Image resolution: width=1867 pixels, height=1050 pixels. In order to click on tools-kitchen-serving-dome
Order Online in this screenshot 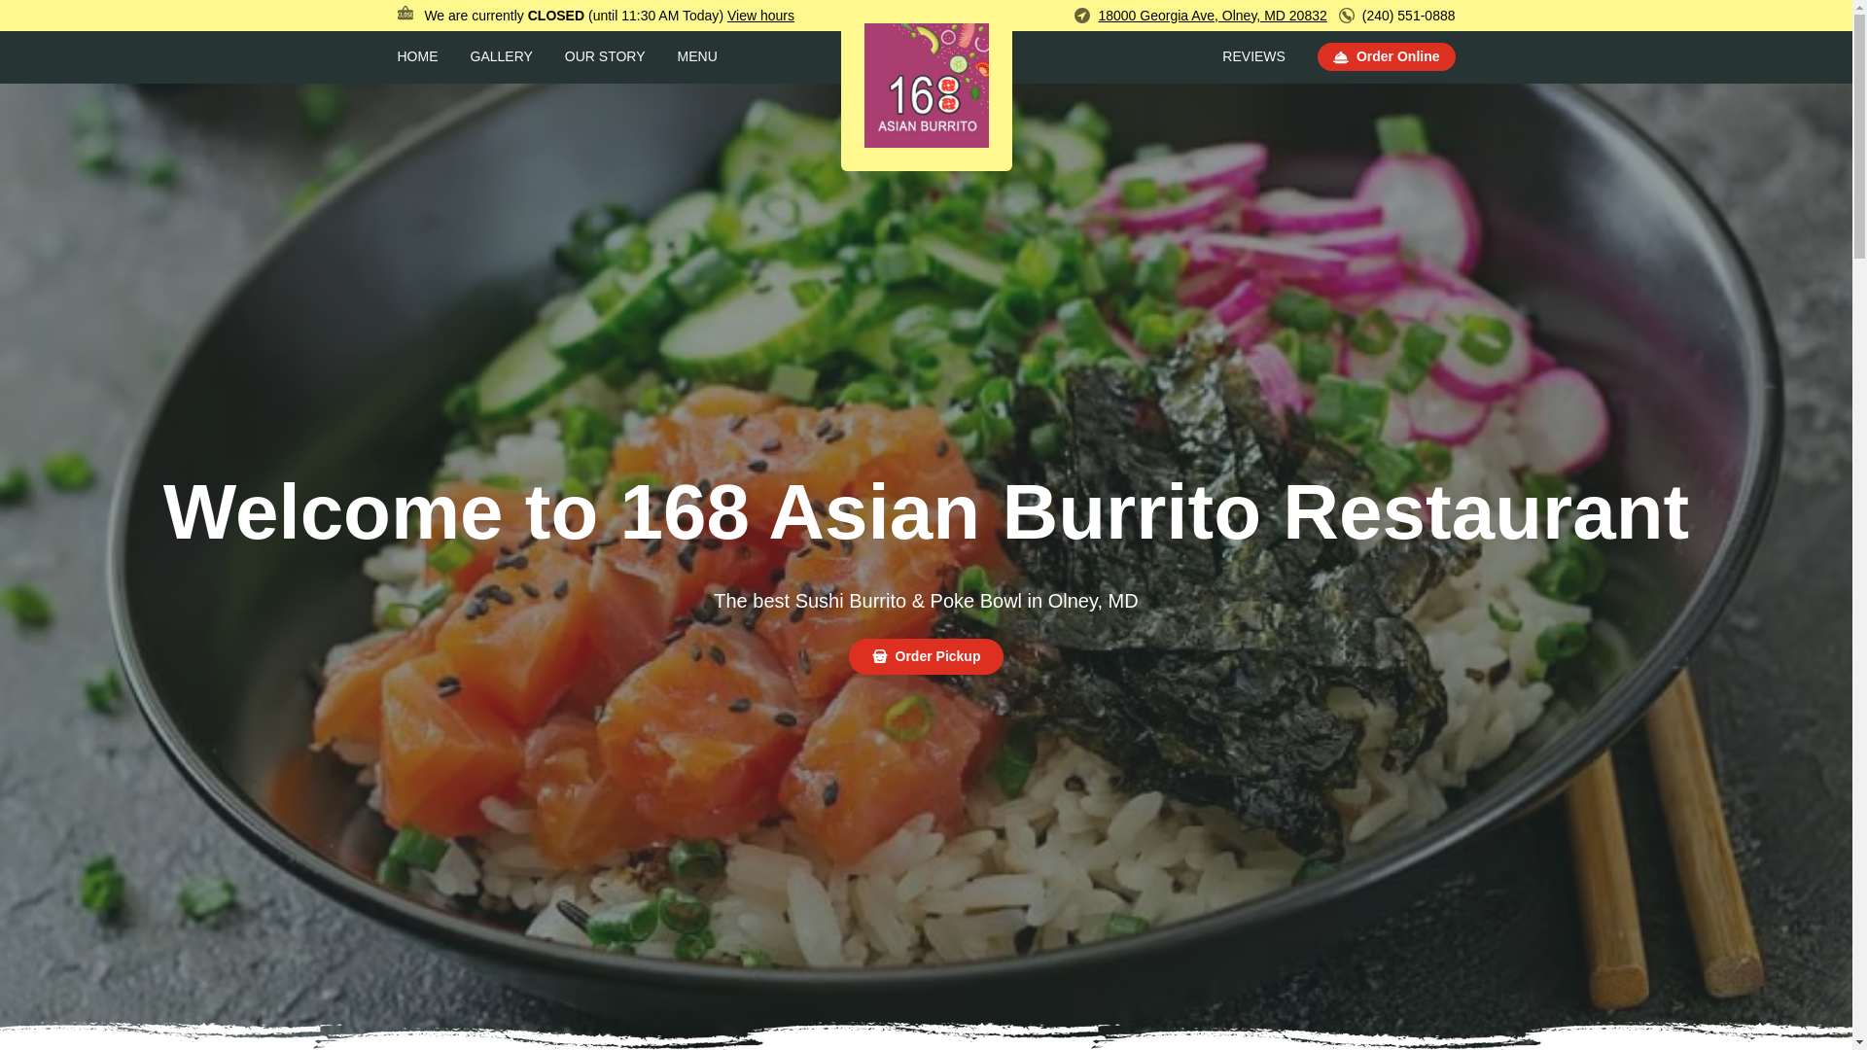, I will do `click(1387, 58)`.